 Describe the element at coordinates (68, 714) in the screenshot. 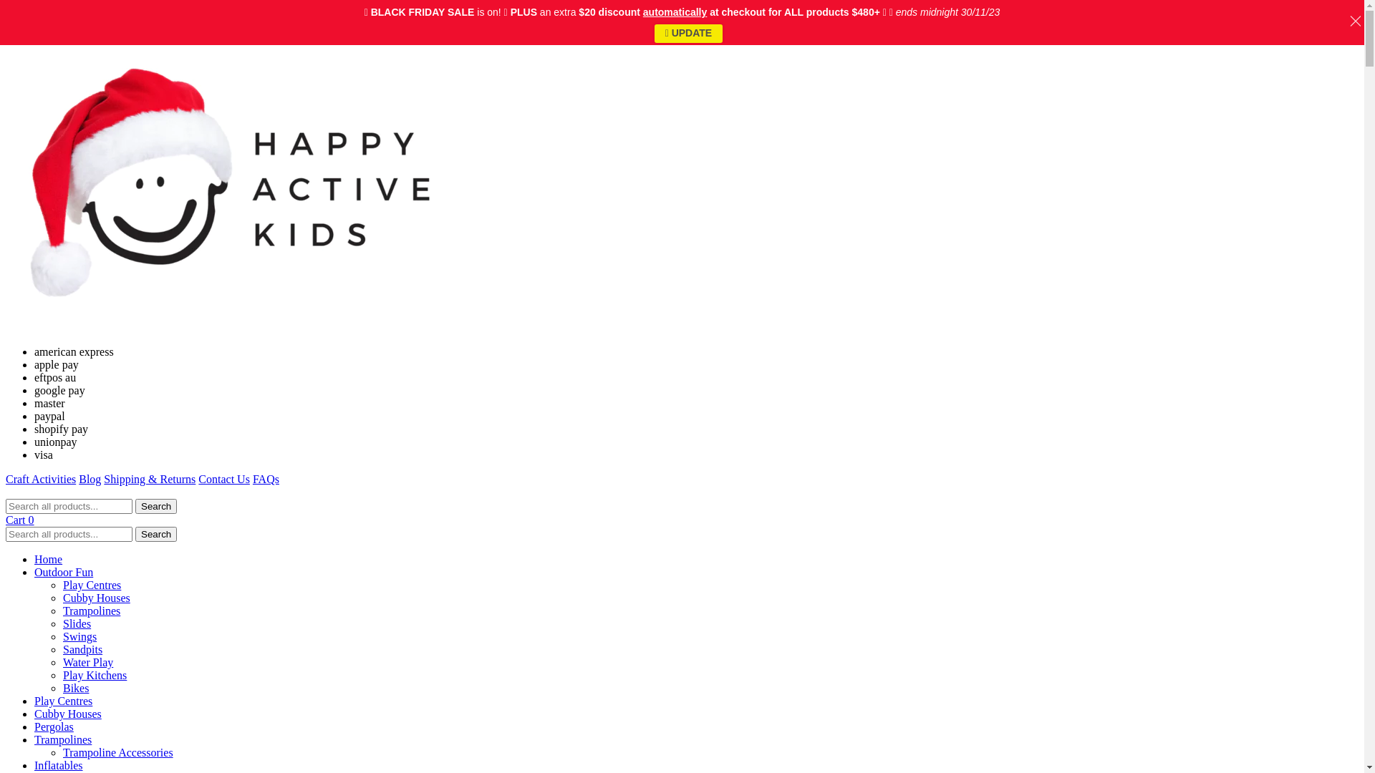

I see `Cubby Houses` at that location.